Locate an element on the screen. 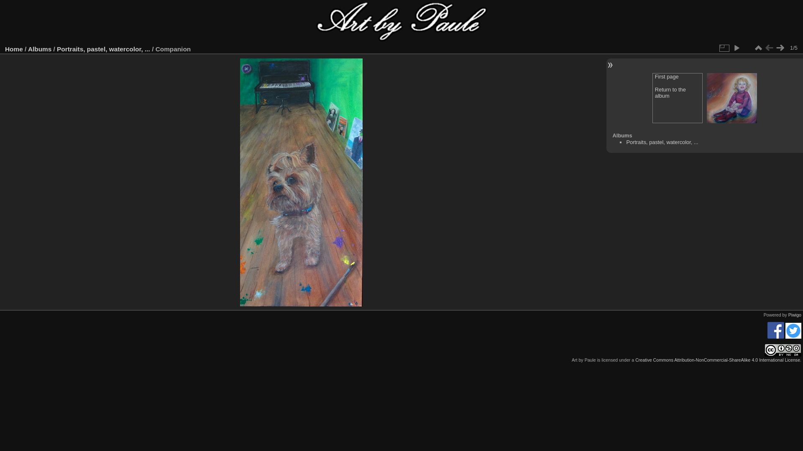  Home is located at coordinates (14, 49).